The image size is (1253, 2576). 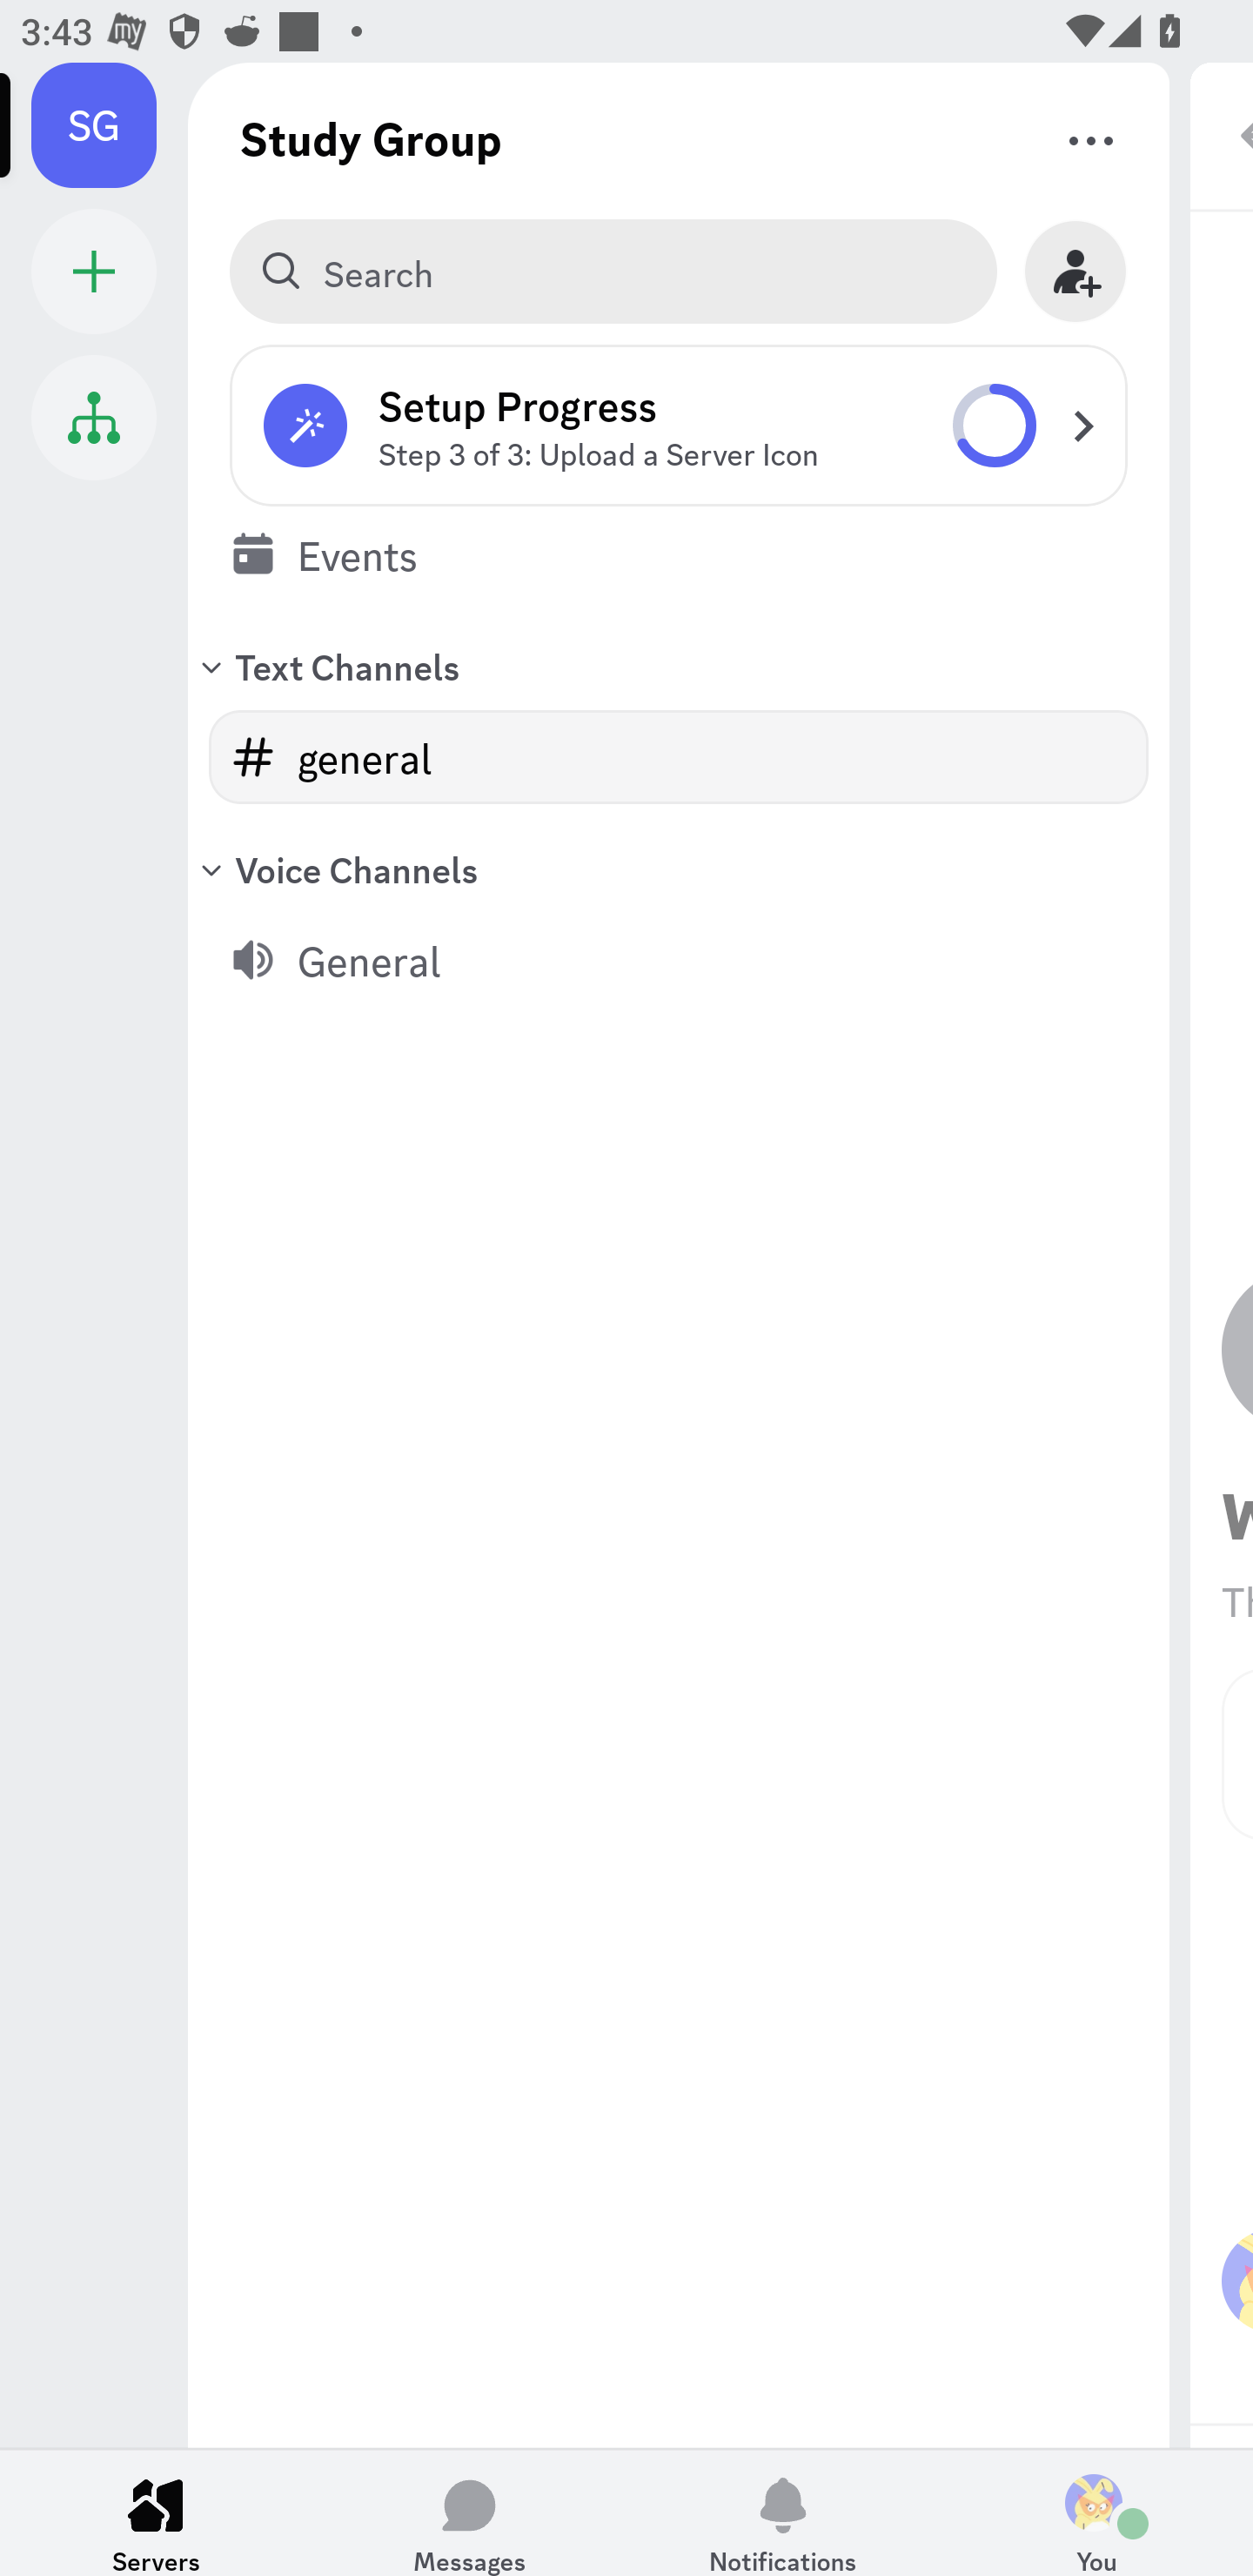 I want to click on Voice Channels, so click(x=679, y=869).